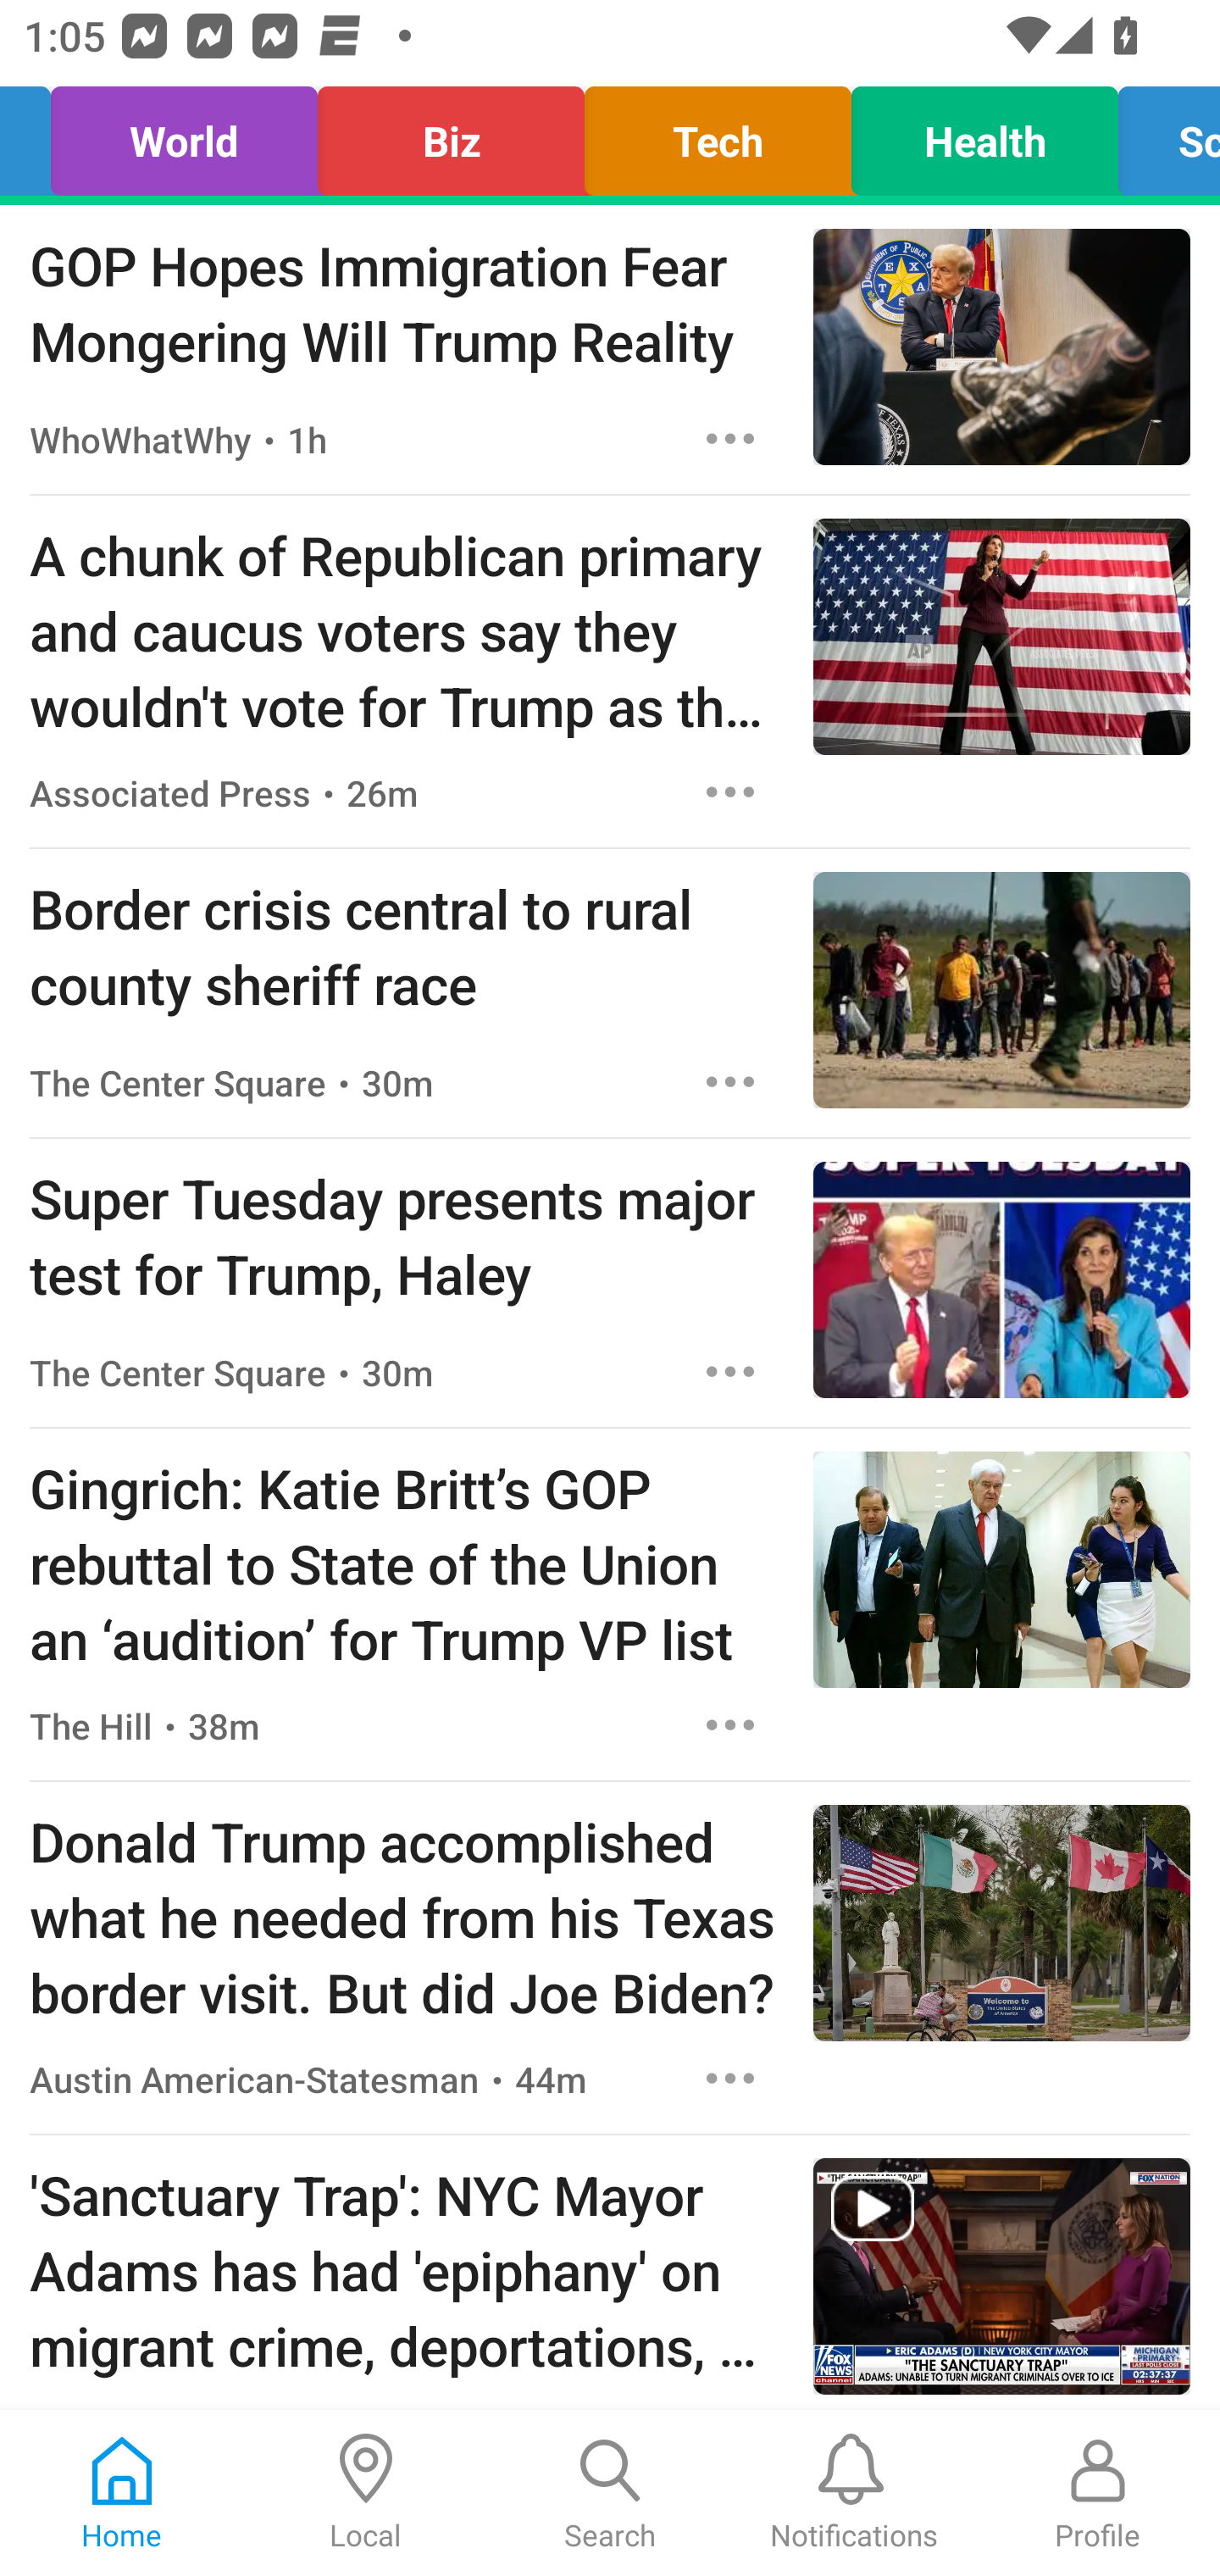 Image resolution: width=1220 pixels, height=2576 pixels. What do you see at coordinates (854, 2493) in the screenshot?
I see `Notifications` at bounding box center [854, 2493].